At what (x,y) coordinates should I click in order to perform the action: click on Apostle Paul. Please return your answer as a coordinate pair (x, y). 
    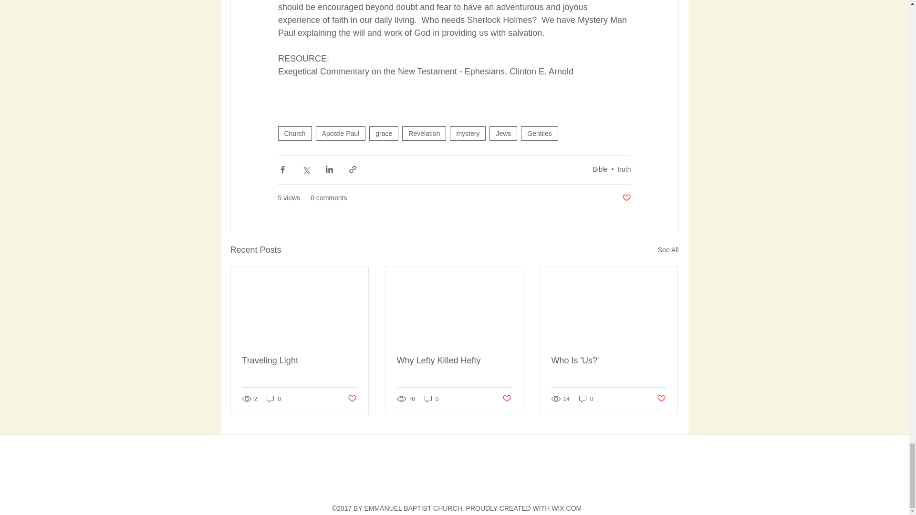
    Looking at the image, I should click on (341, 133).